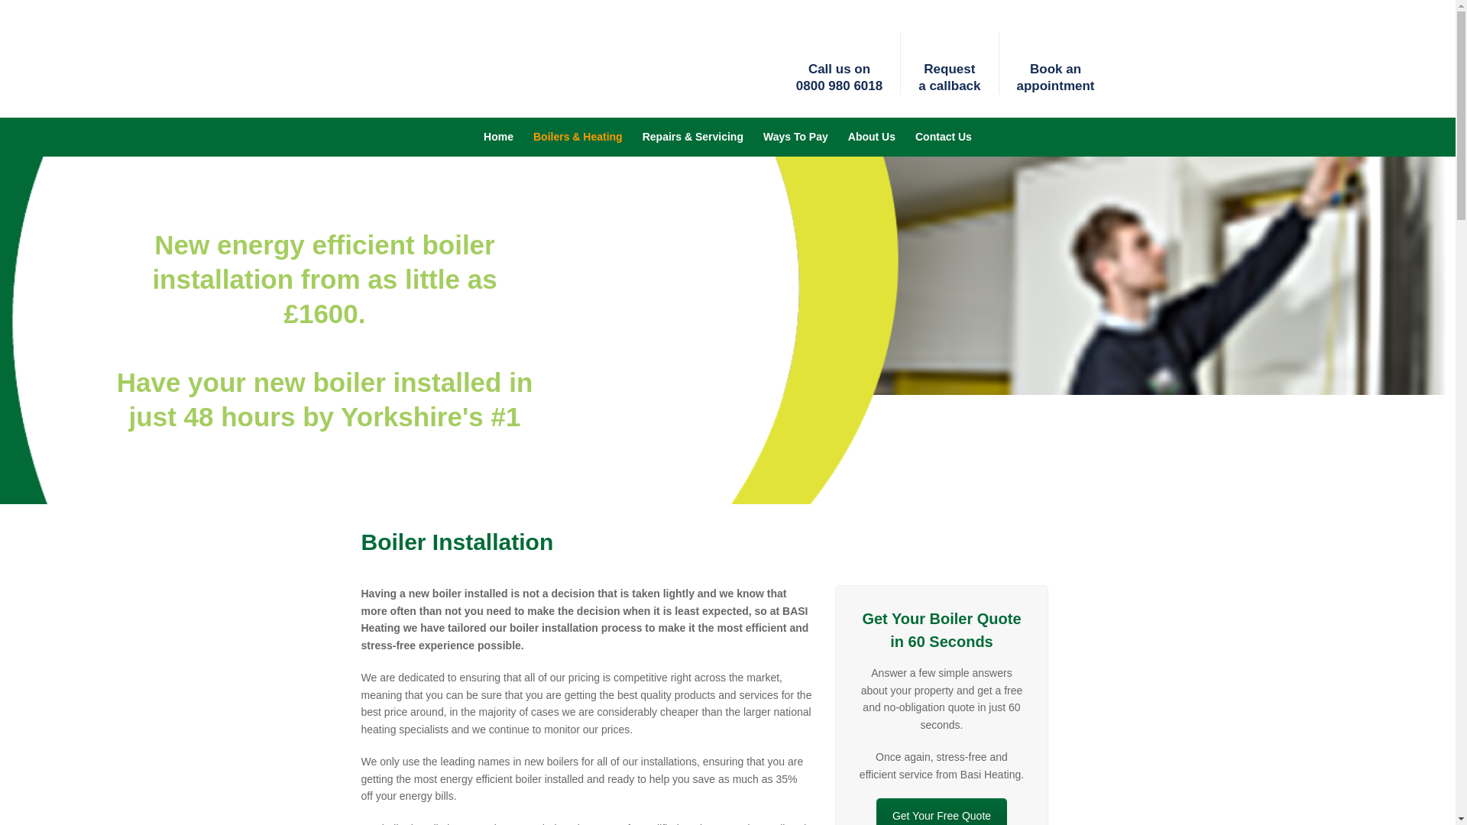 The width and height of the screenshot is (1467, 825). I want to click on basiheating.co.uk, so click(416, 96).